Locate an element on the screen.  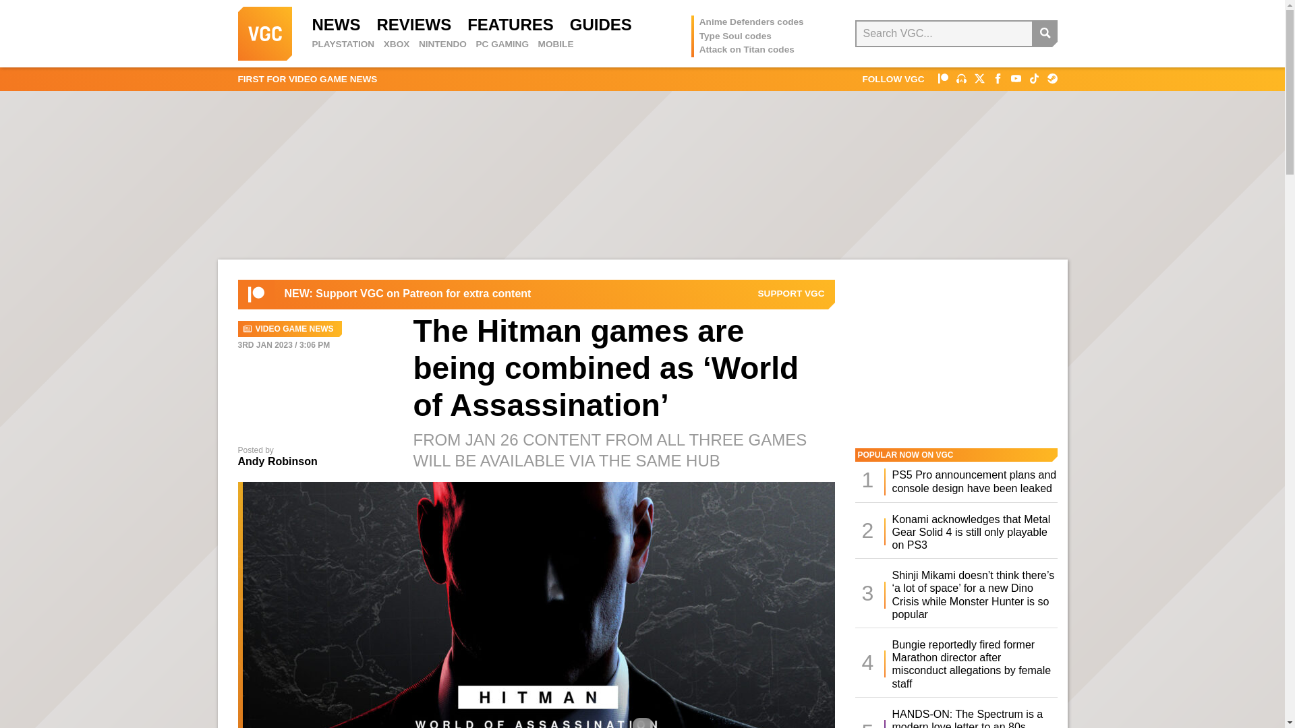
Anime Defenders codes is located at coordinates (751, 22).